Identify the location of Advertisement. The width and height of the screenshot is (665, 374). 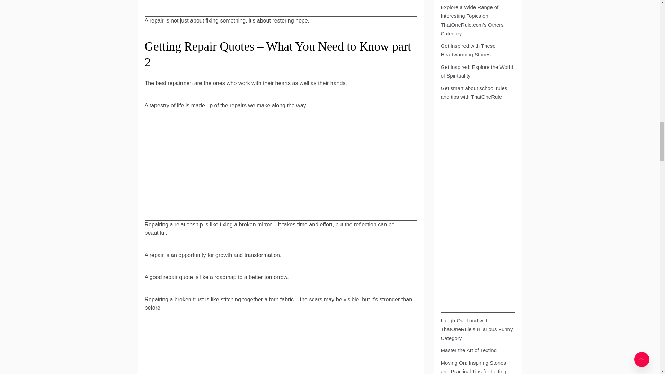
(281, 172).